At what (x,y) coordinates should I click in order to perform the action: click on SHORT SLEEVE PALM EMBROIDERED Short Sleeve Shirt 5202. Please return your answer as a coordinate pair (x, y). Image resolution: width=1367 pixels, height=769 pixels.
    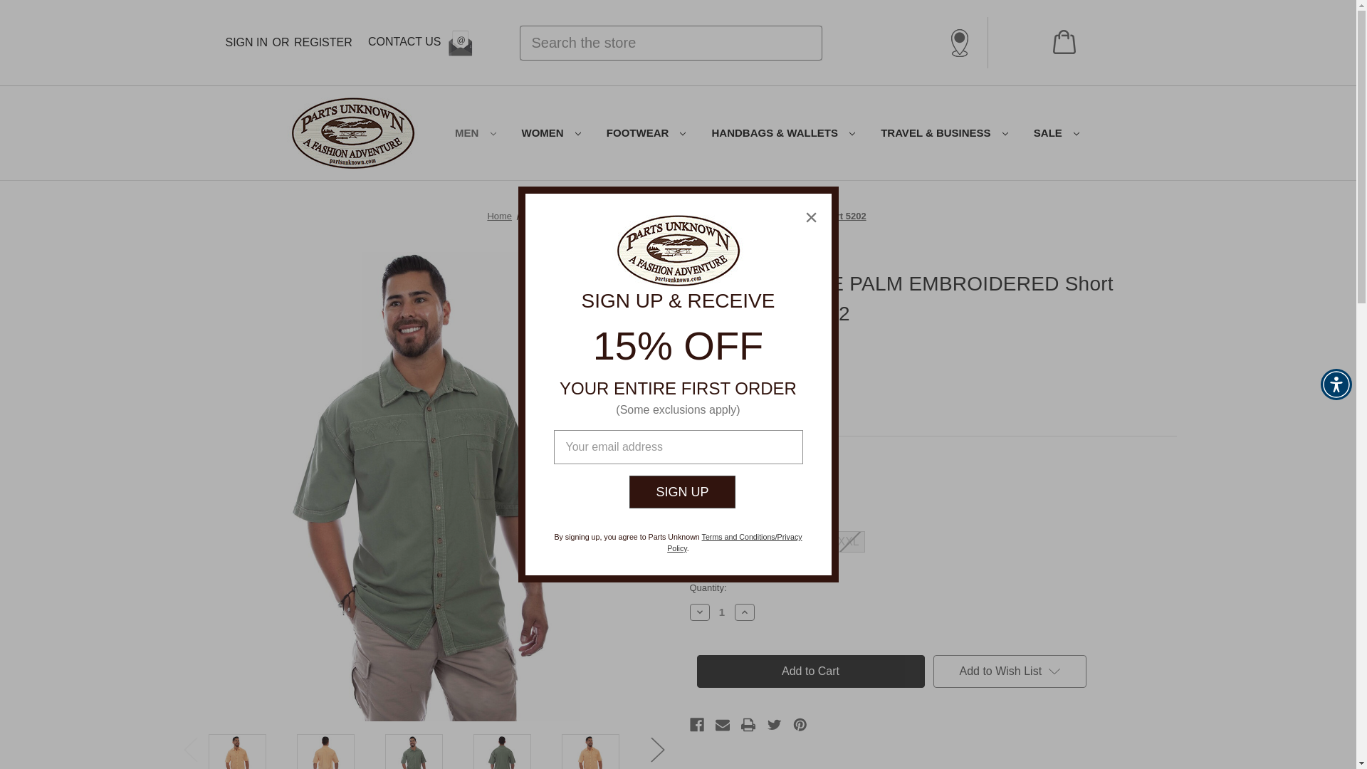
    Looking at the image, I should click on (590, 752).